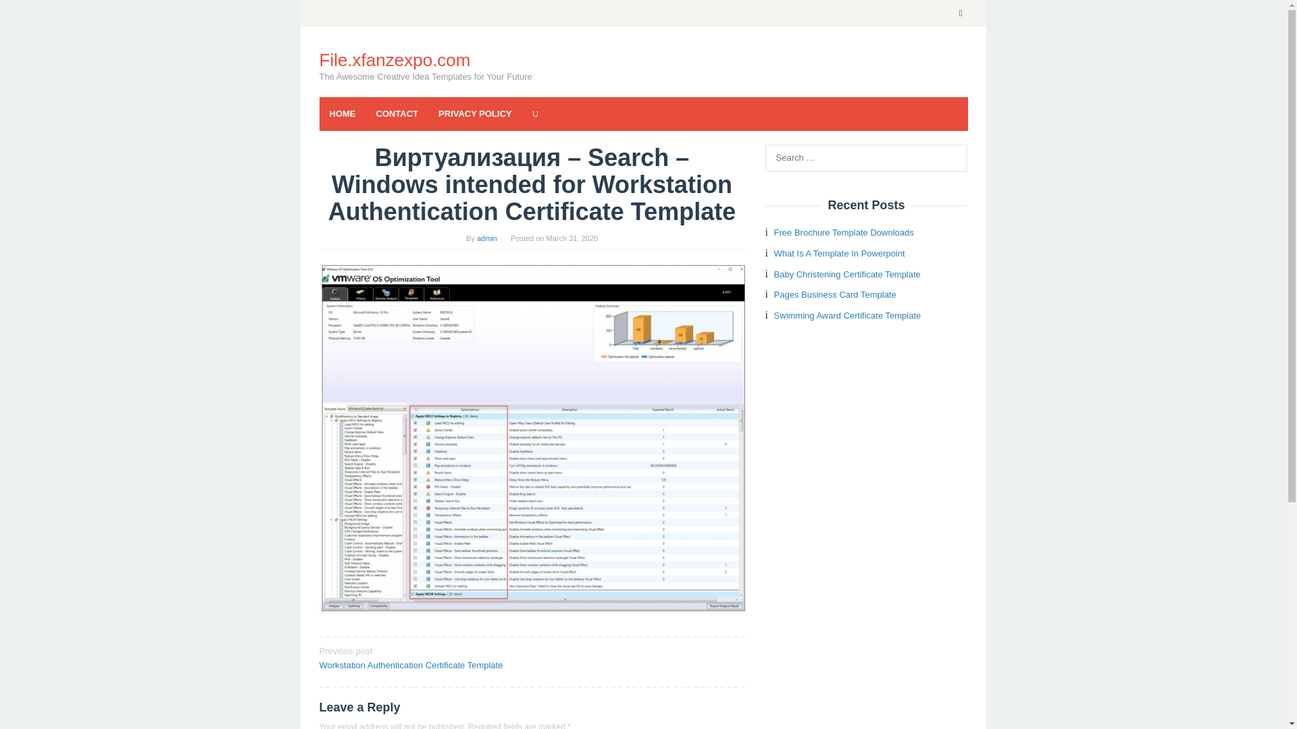 This screenshot has width=1297, height=729. Describe the element at coordinates (486, 238) in the screenshot. I see `Permalink to: admin` at that location.